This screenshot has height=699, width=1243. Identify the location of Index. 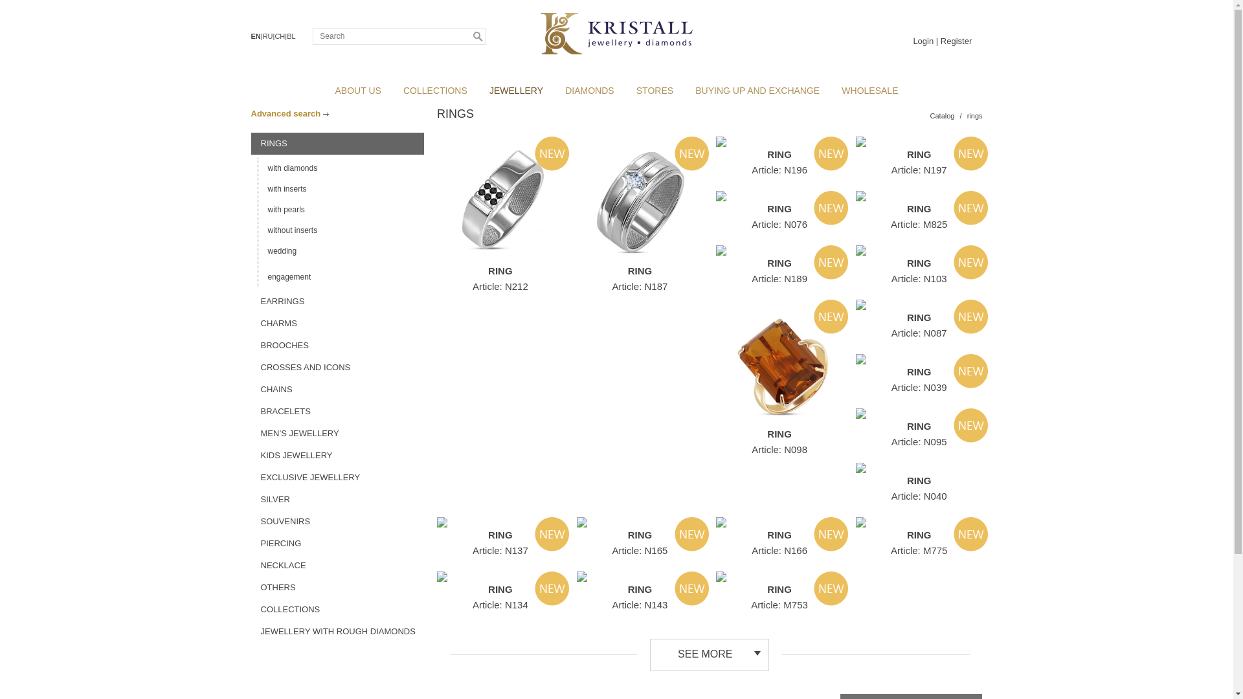
(616, 27).